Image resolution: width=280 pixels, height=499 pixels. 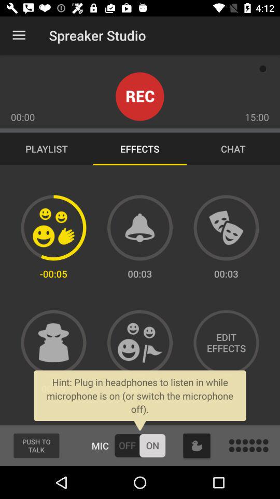 I want to click on alarm sound, so click(x=140, y=228).